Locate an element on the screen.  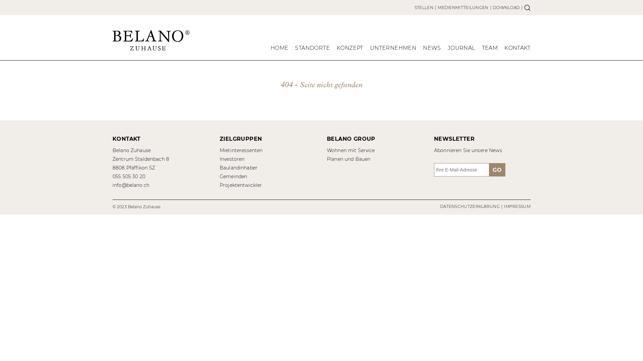
DOWNLOAD is located at coordinates (506, 7).